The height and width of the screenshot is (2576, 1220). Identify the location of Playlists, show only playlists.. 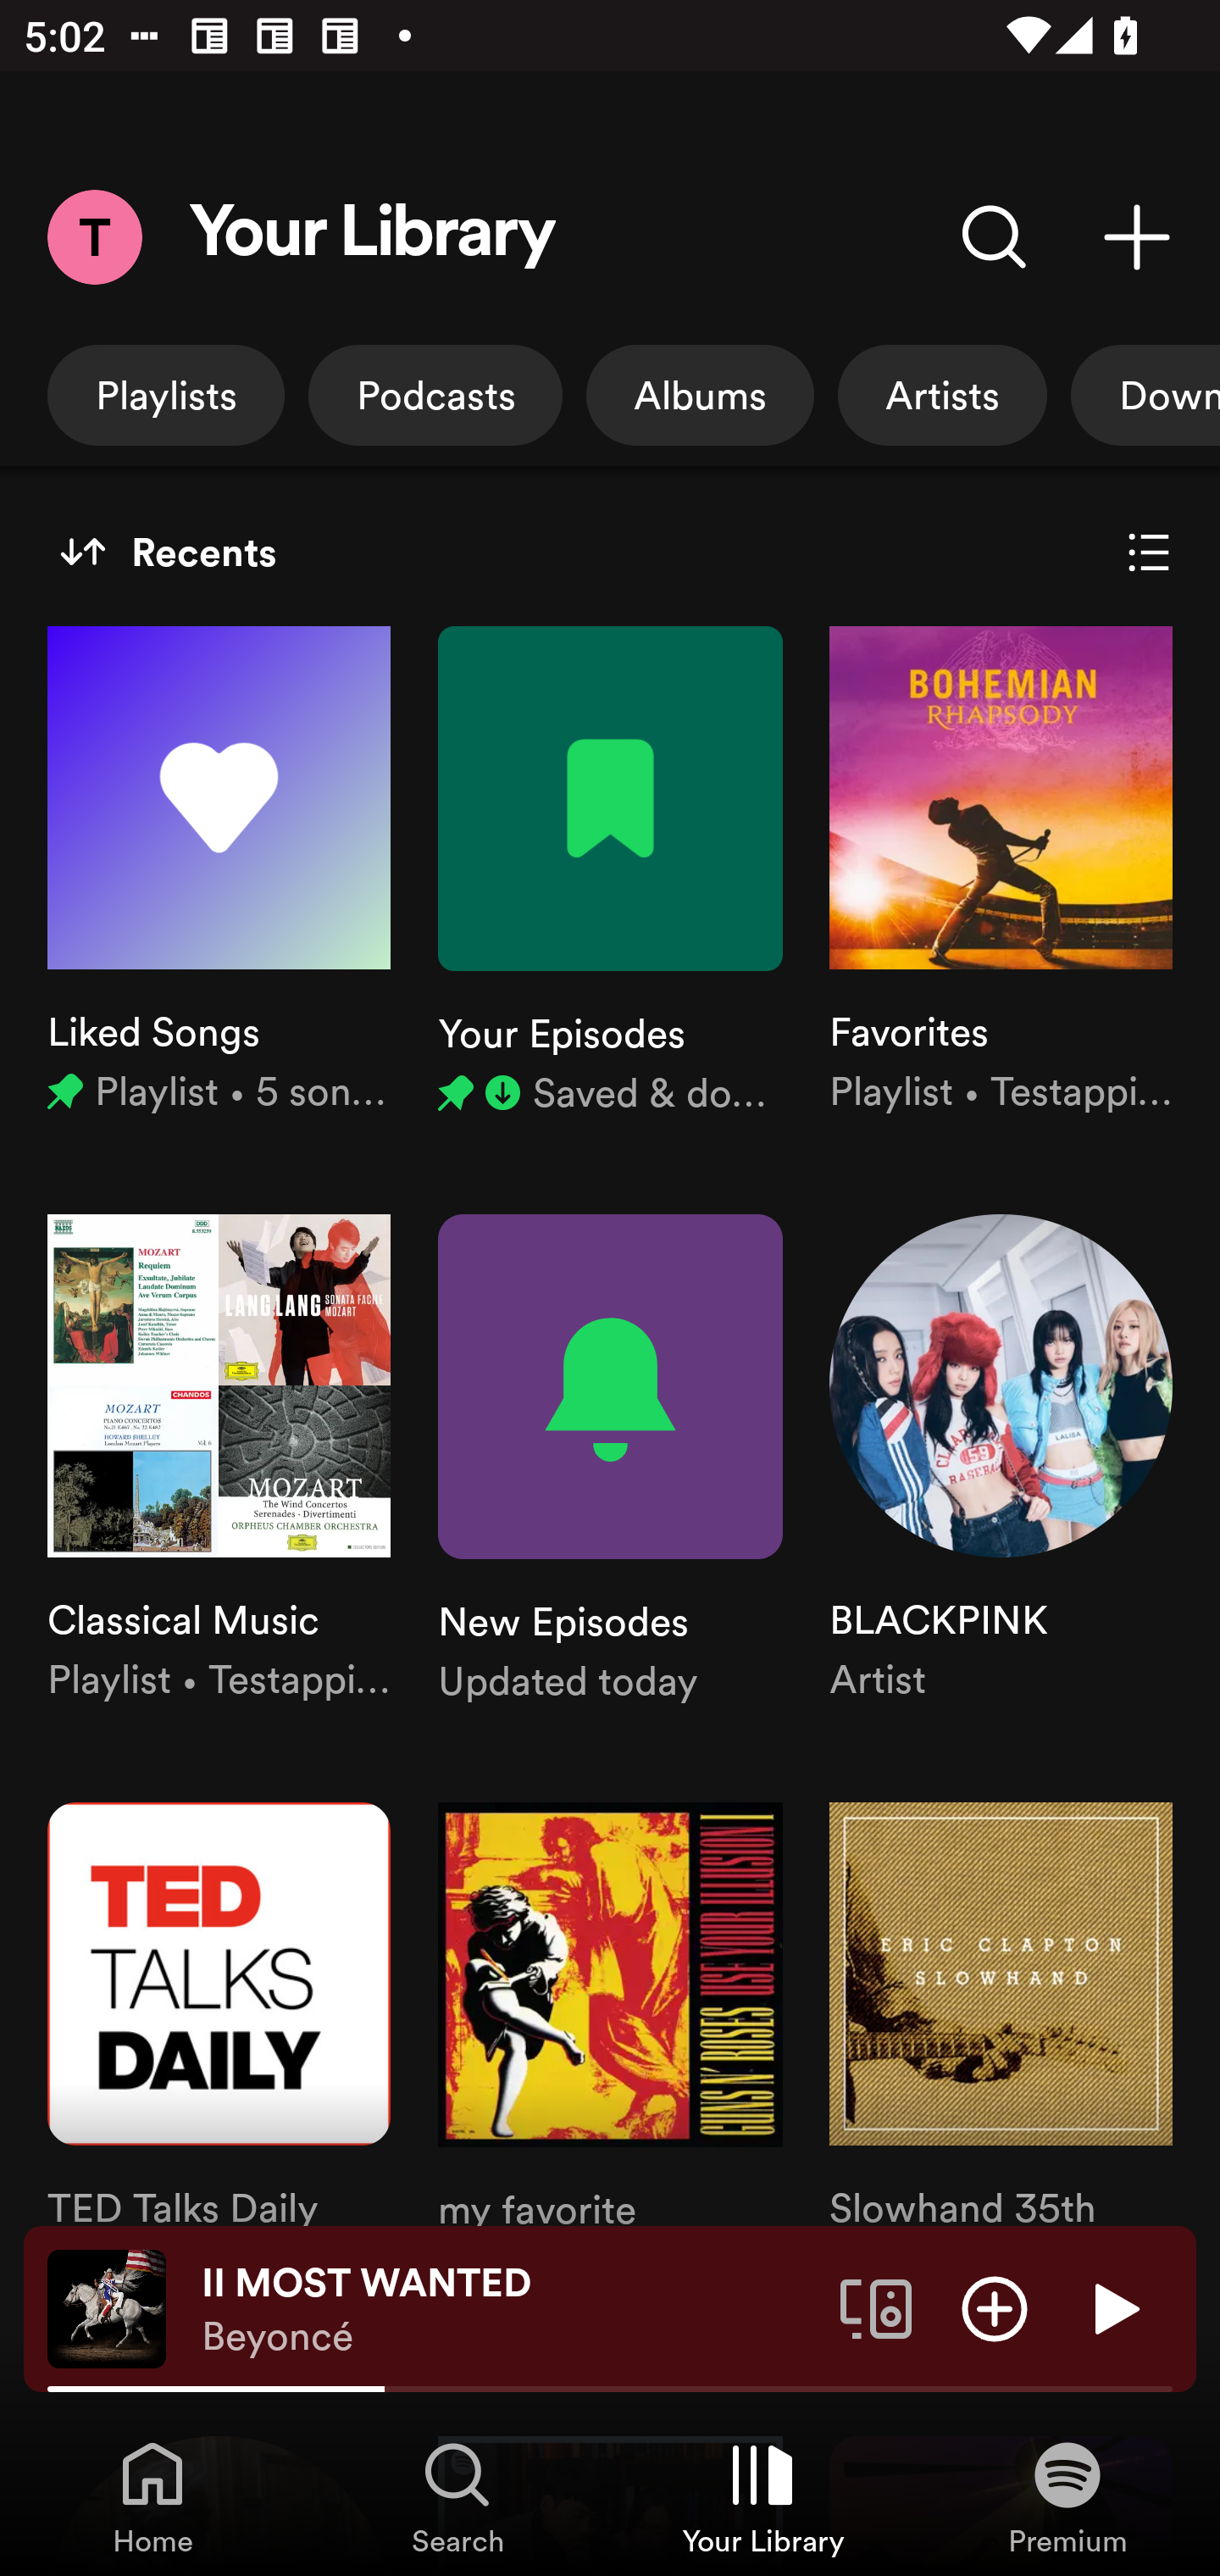
(166, 395).